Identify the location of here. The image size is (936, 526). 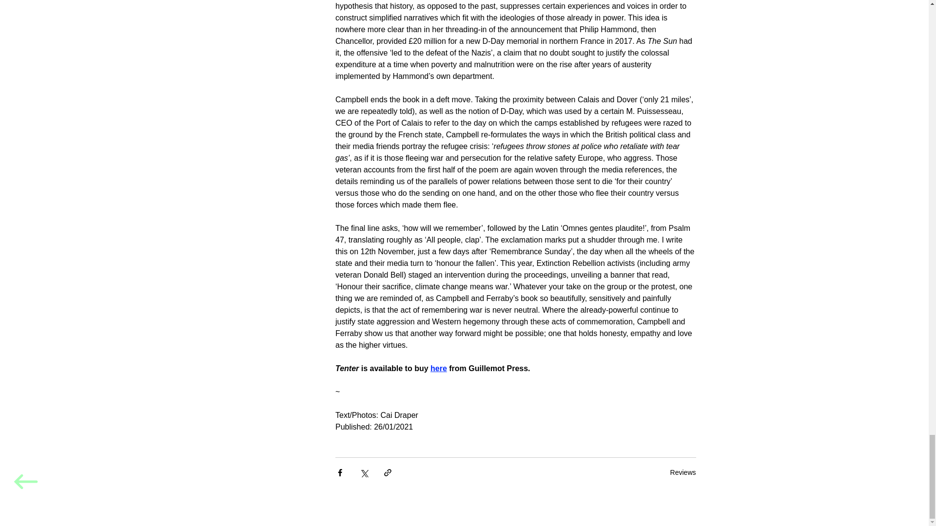
(439, 368).